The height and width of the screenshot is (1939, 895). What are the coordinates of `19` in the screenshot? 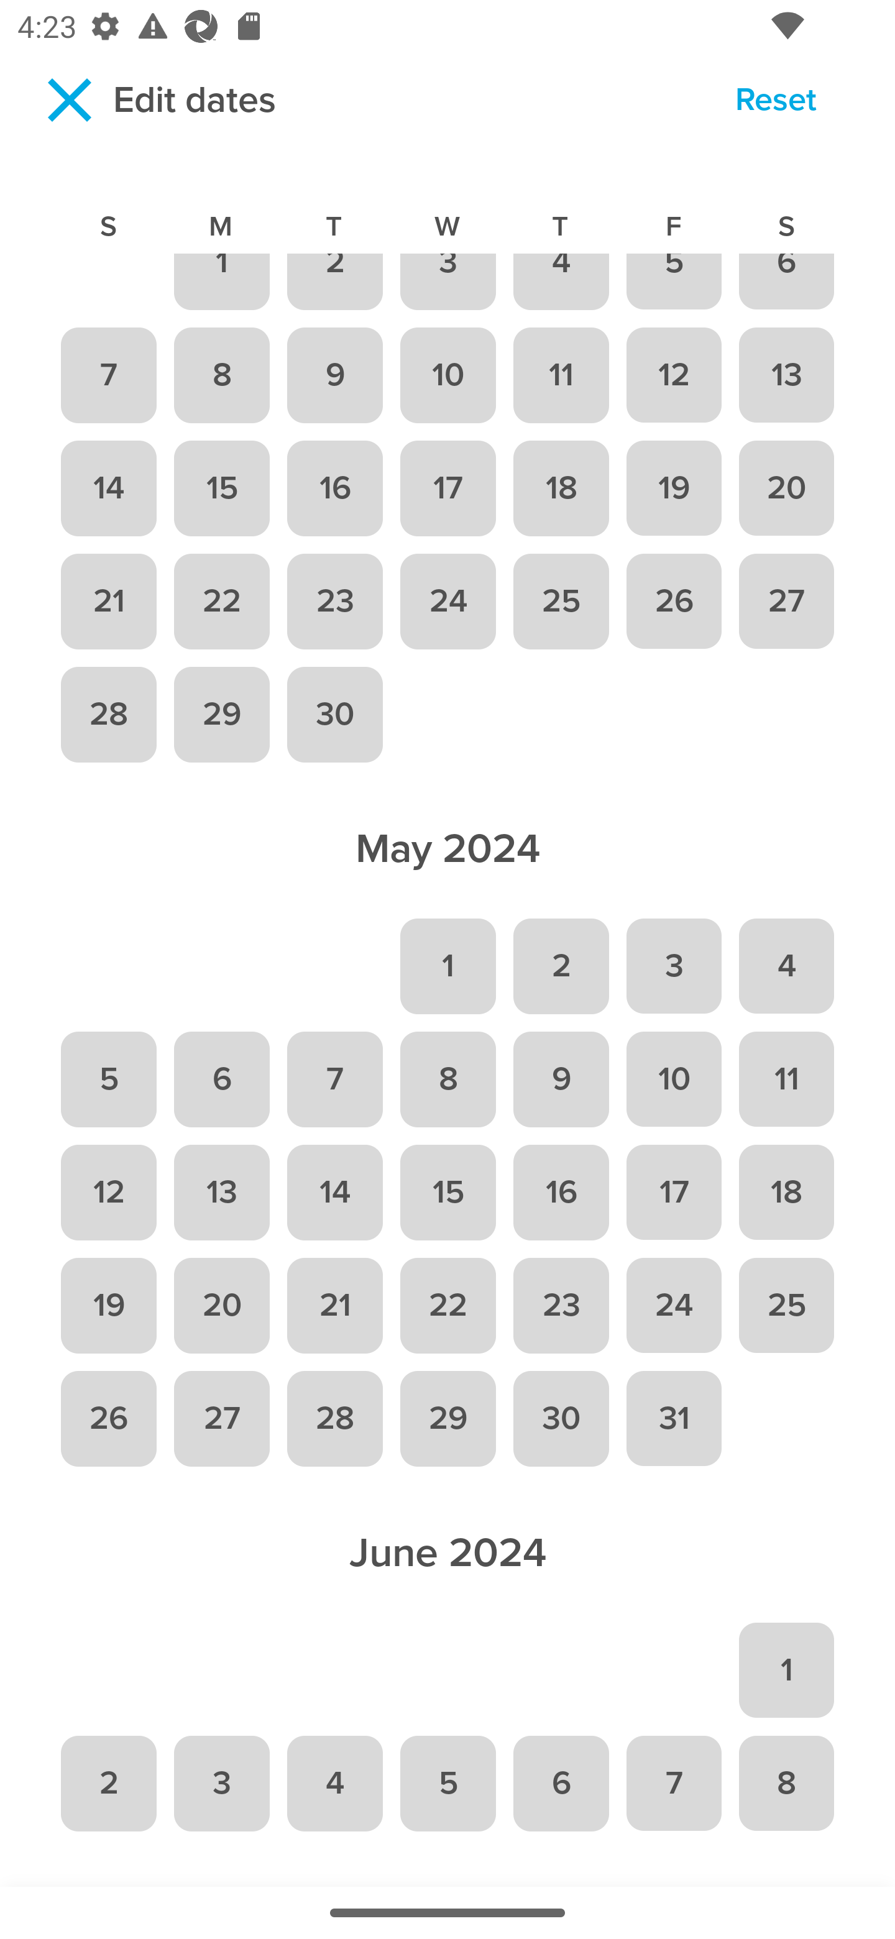 It's located at (108, 1305).